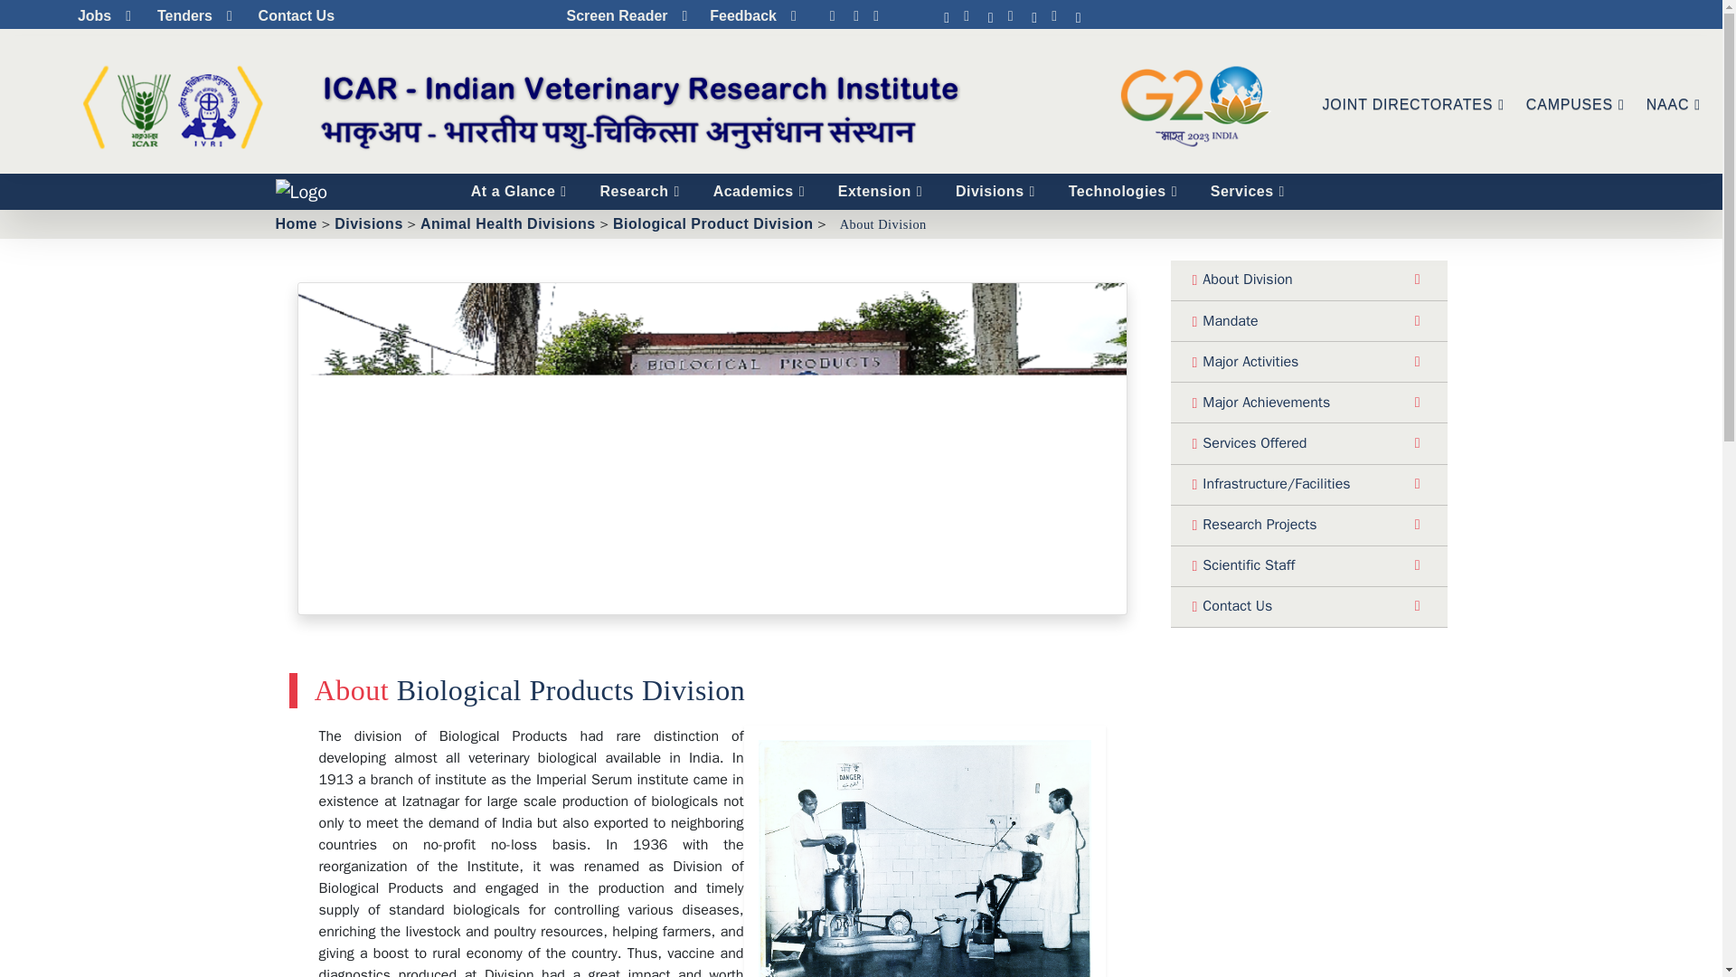 This screenshot has width=1736, height=977. What do you see at coordinates (1414, 105) in the screenshot?
I see `JOINT DIRECTORATES` at bounding box center [1414, 105].